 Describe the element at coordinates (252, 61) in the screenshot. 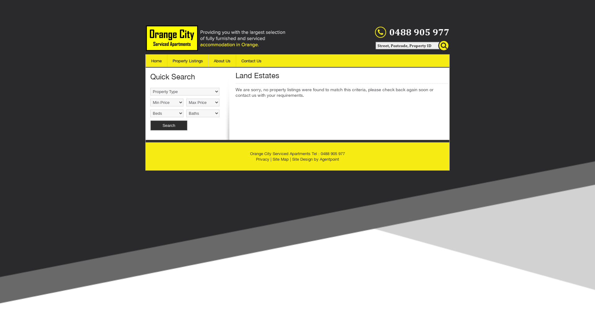

I see `Contact Us` at that location.